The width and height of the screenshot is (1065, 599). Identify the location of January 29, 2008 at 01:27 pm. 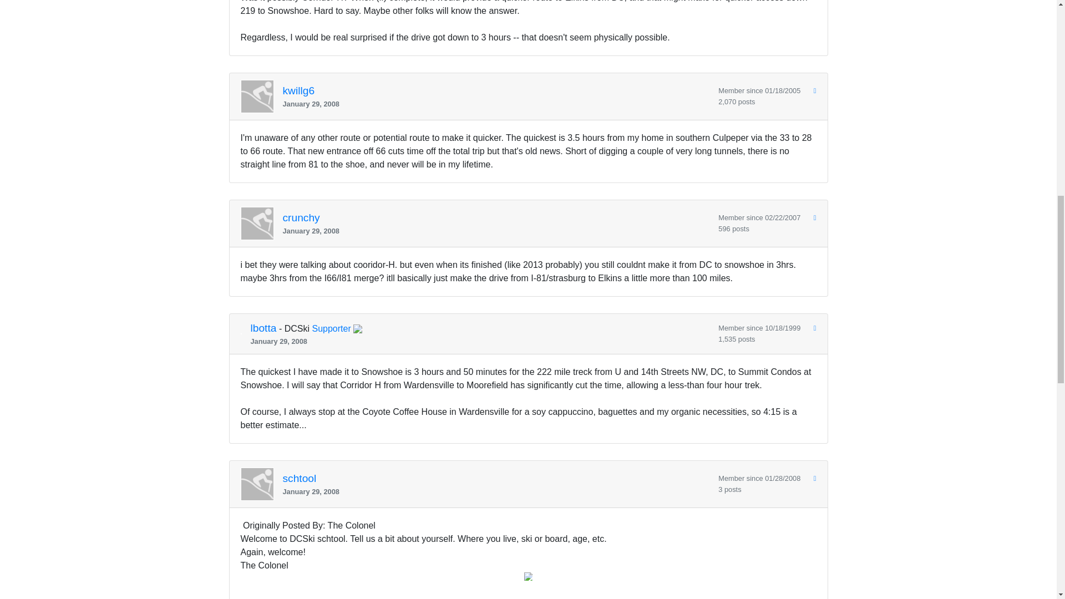
(480, 341).